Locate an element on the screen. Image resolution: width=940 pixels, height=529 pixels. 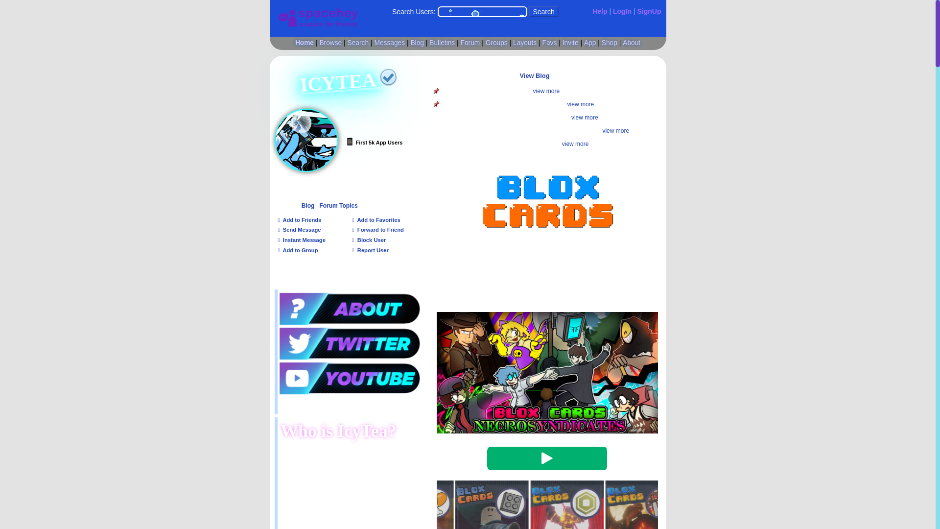
Blog is located at coordinates (308, 205).